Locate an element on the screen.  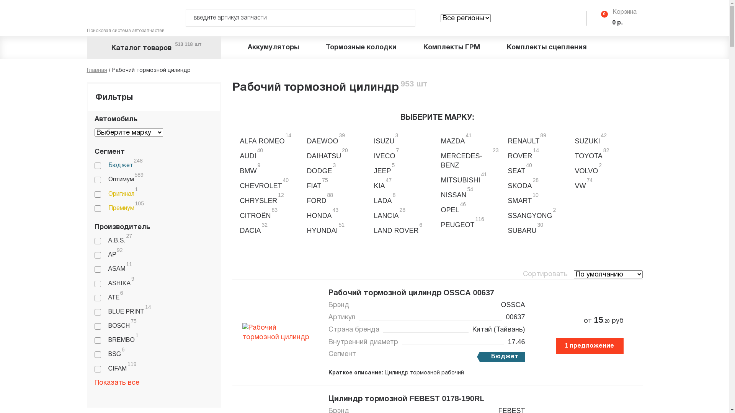
ISUZU
3 is located at coordinates (403, 139).